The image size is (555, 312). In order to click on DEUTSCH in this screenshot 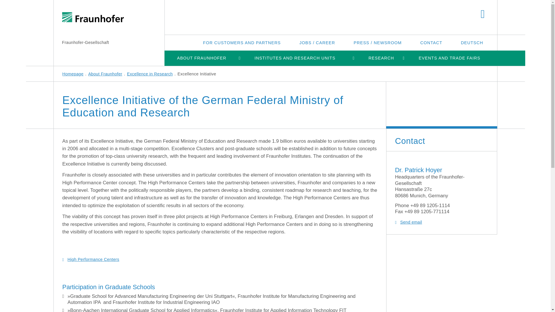, I will do `click(472, 42)`.